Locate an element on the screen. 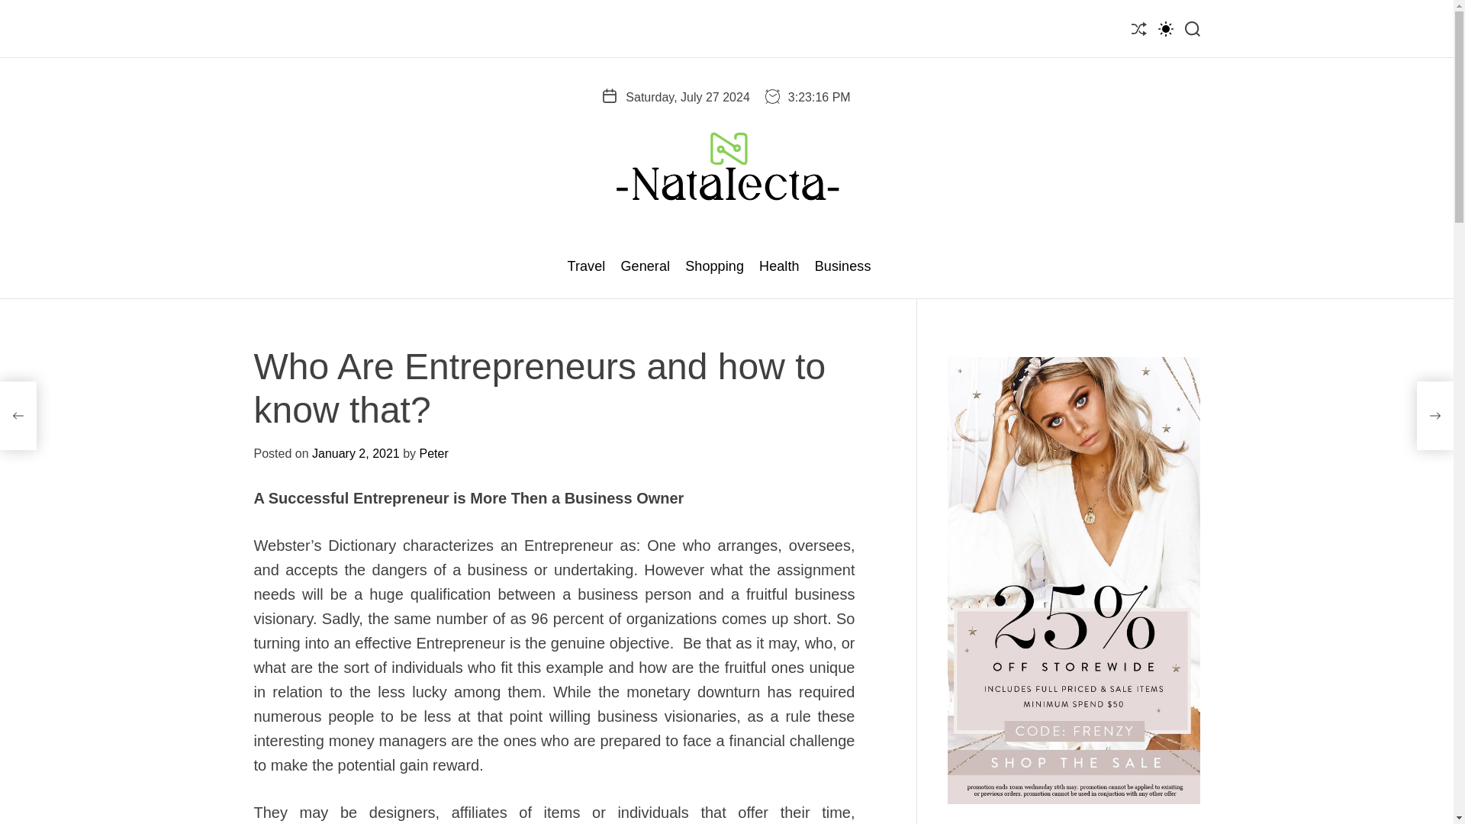 The height and width of the screenshot is (824, 1465). Health is located at coordinates (779, 267).